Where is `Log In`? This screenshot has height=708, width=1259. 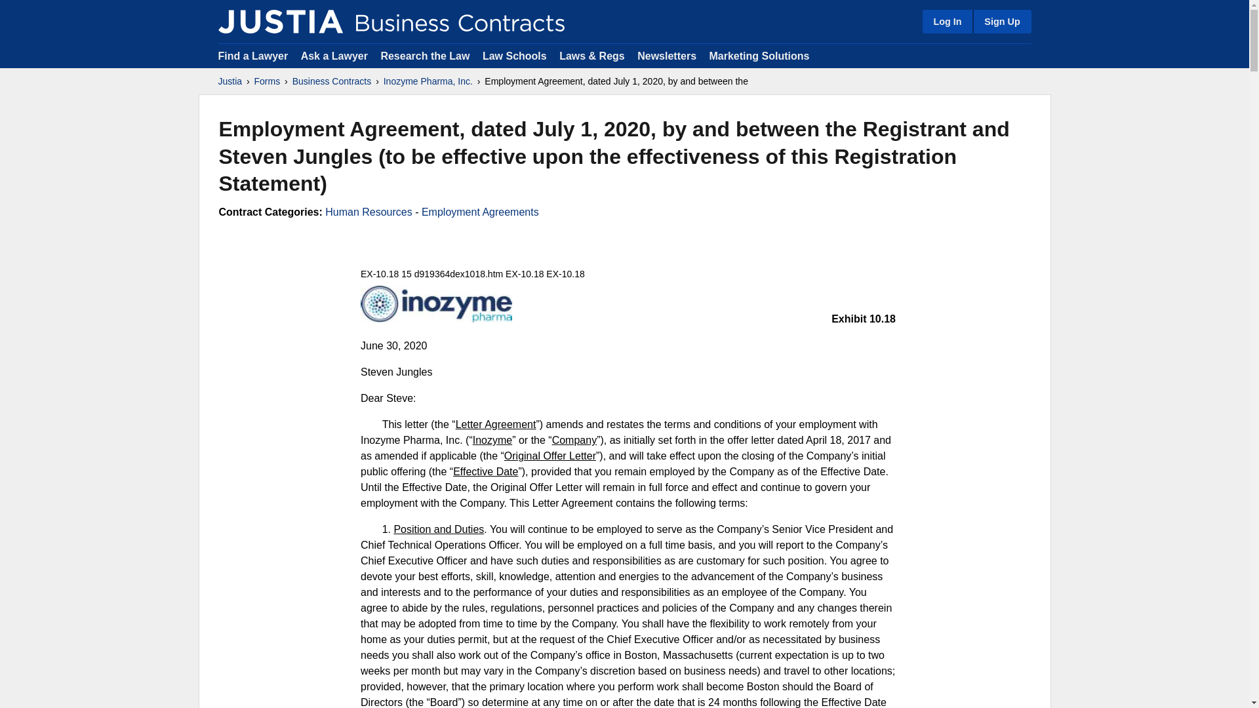 Log In is located at coordinates (947, 21).